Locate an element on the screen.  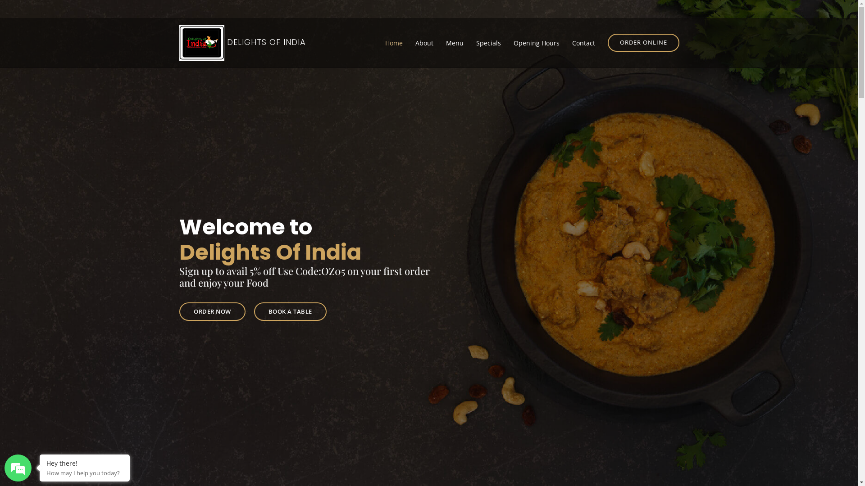
ORDER NOW is located at coordinates (213, 311).